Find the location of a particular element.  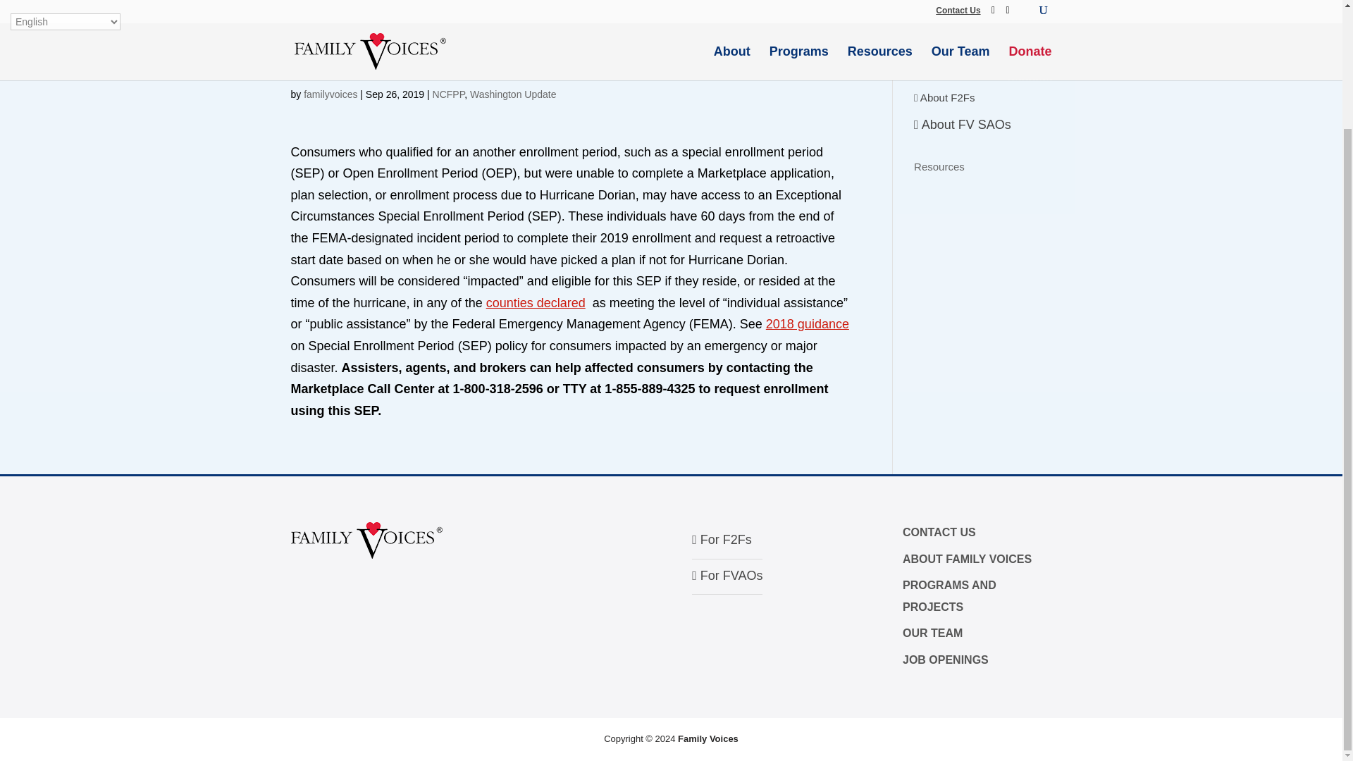

OUR TEAM is located at coordinates (932, 633).